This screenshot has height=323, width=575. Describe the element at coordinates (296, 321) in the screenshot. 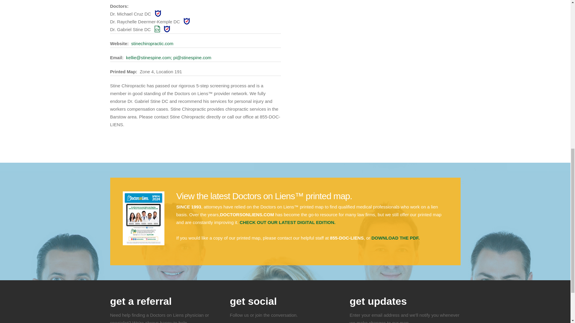

I see `YouTube` at that location.